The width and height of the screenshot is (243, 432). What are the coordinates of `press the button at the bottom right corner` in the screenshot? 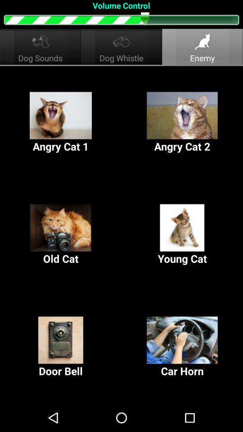 It's located at (182, 347).